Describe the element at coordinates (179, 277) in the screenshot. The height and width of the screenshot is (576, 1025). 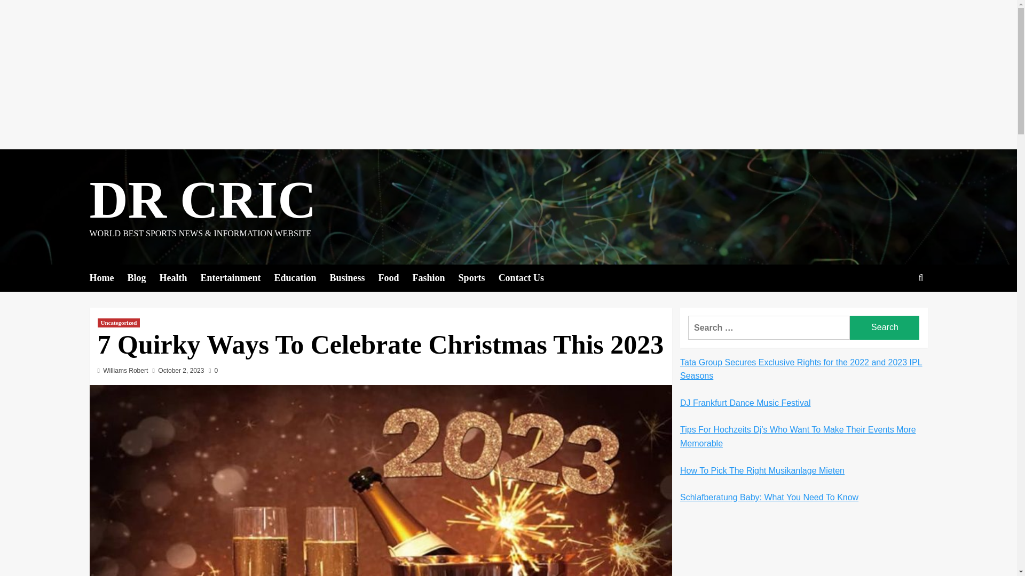
I see `Health` at that location.